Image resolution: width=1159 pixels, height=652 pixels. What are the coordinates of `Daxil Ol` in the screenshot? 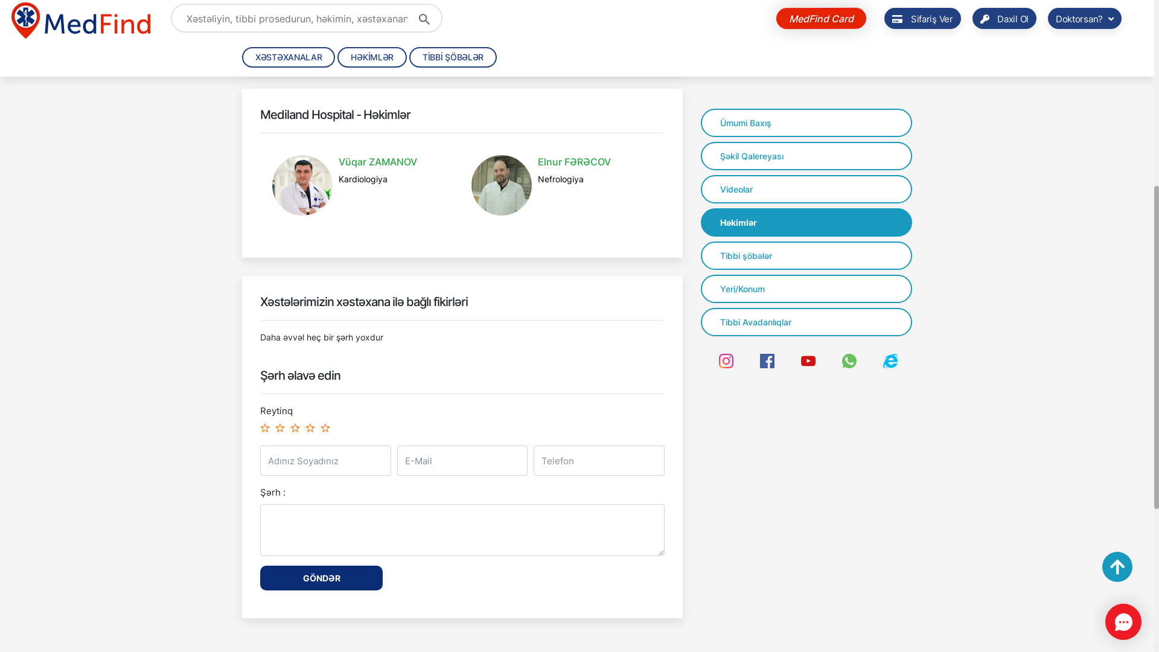 It's located at (1004, 395).